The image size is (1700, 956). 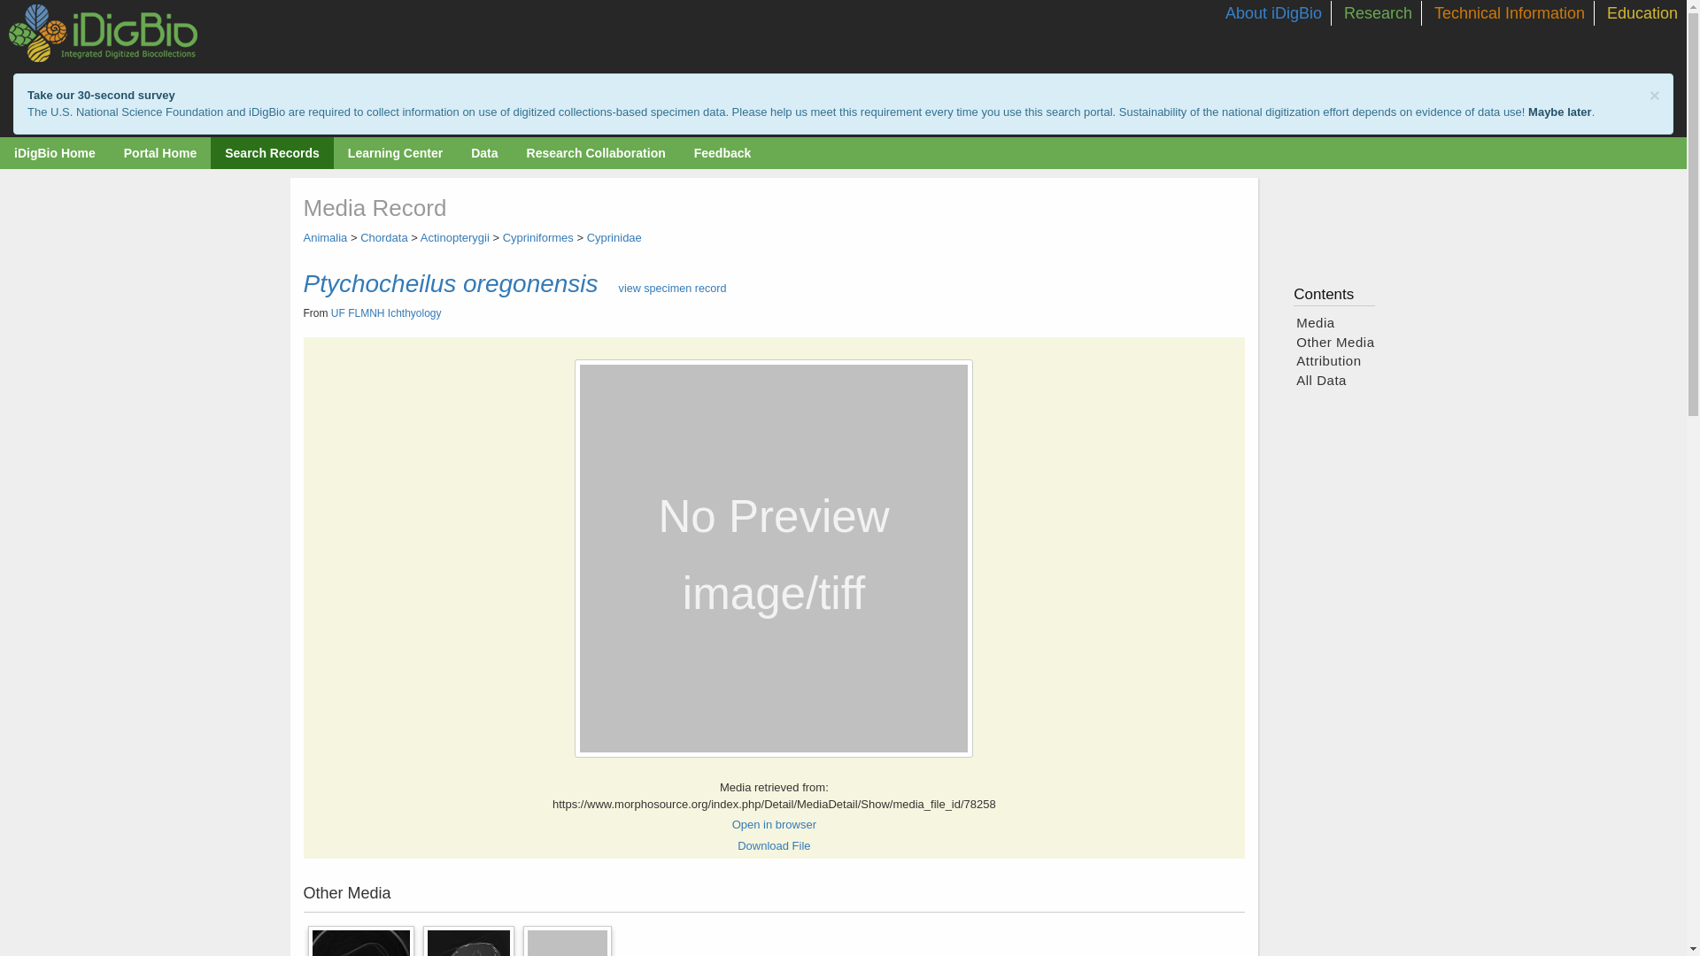 What do you see at coordinates (722, 153) in the screenshot?
I see `Feedback` at bounding box center [722, 153].